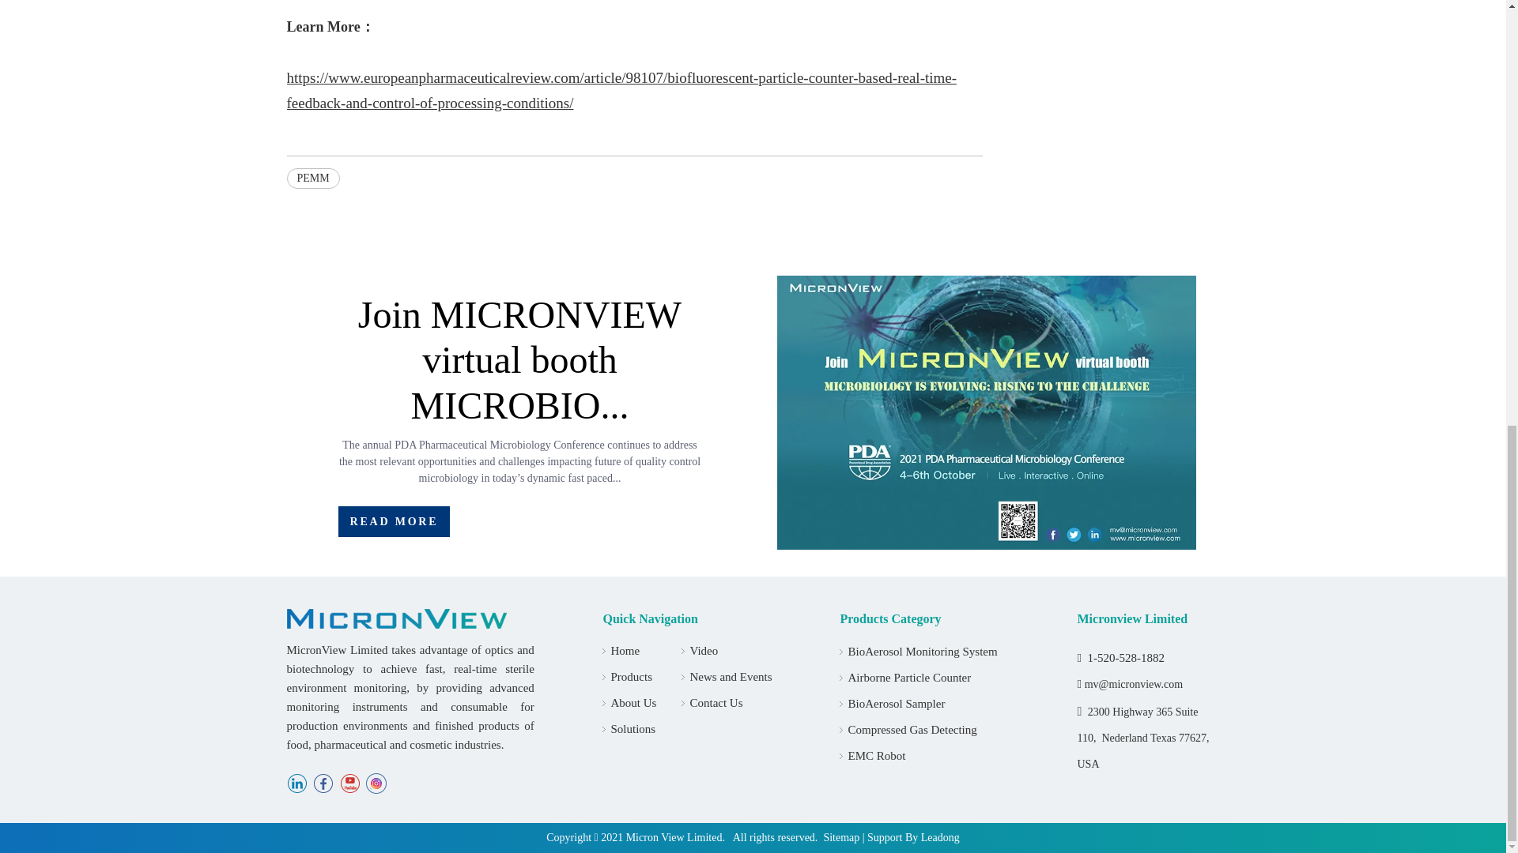  Describe the element at coordinates (632, 703) in the screenshot. I see `About Us` at that location.